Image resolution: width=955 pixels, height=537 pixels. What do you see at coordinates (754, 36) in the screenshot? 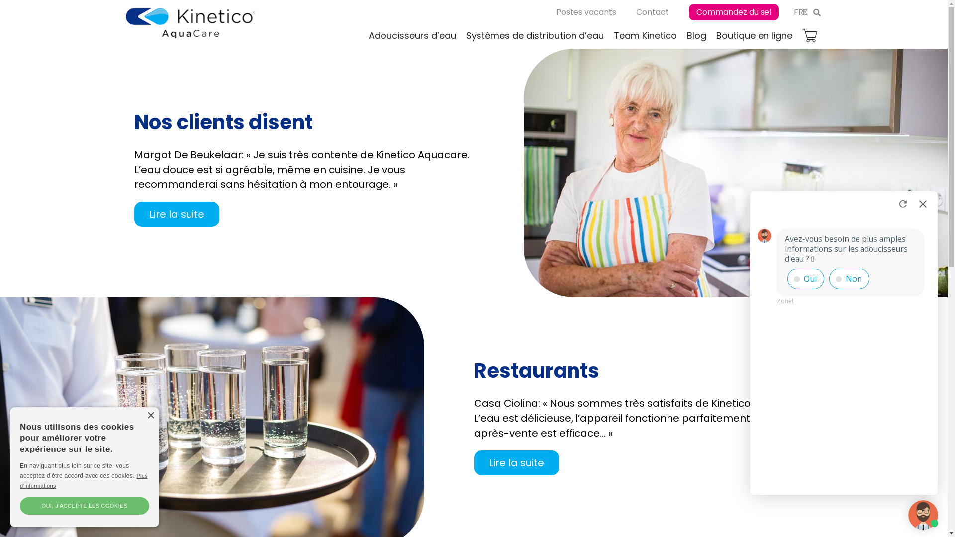
I see `Boutique en ligne` at bounding box center [754, 36].